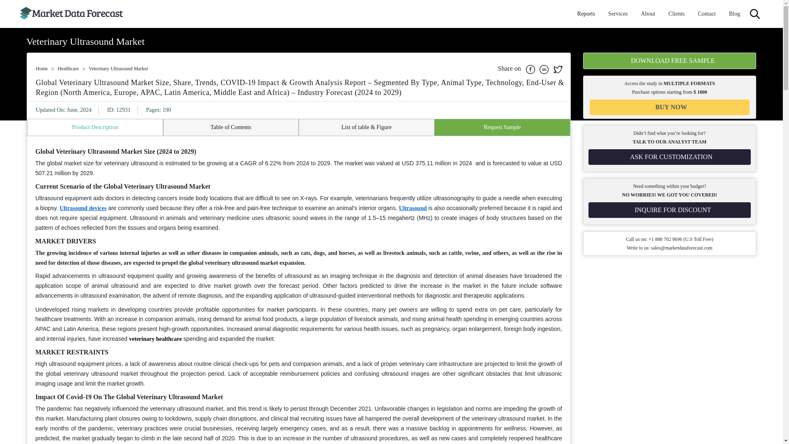 Image resolution: width=789 pixels, height=444 pixels. Describe the element at coordinates (734, 14) in the screenshot. I see `Blog` at that location.